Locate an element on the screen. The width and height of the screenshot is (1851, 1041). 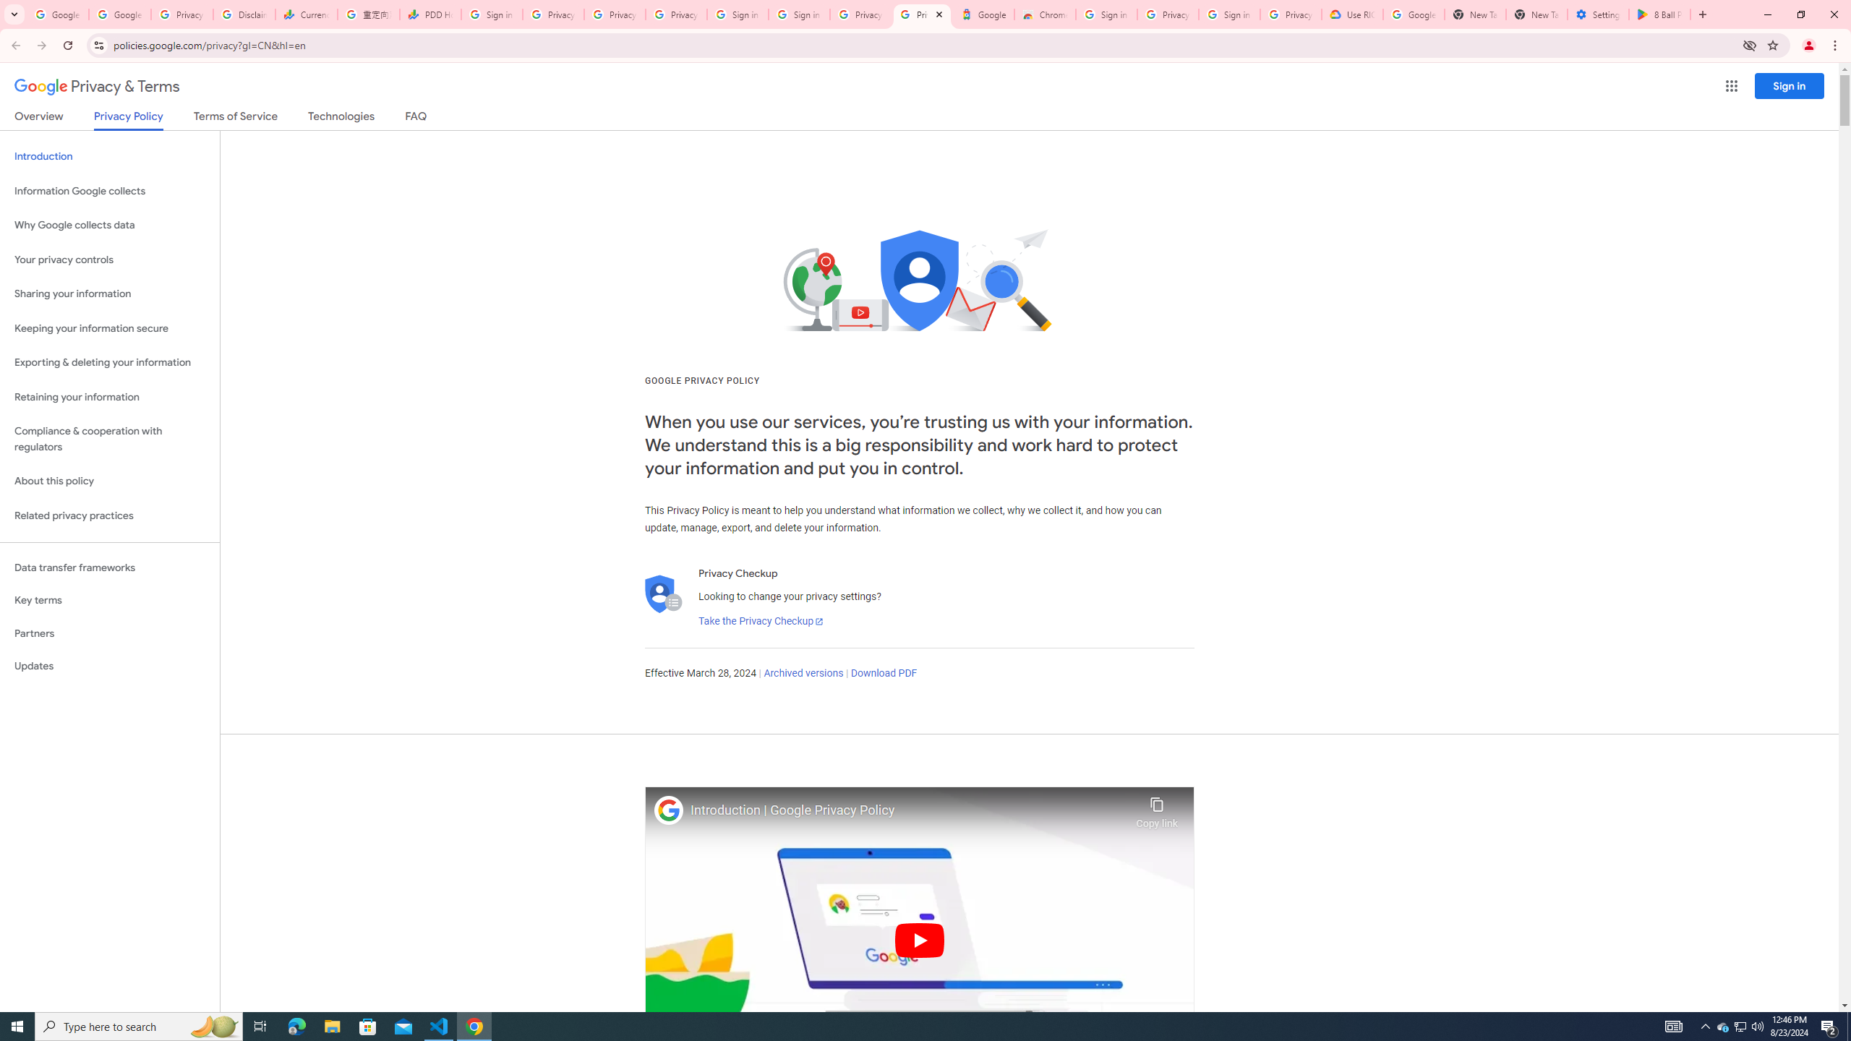
Related privacy practices is located at coordinates (110, 515).